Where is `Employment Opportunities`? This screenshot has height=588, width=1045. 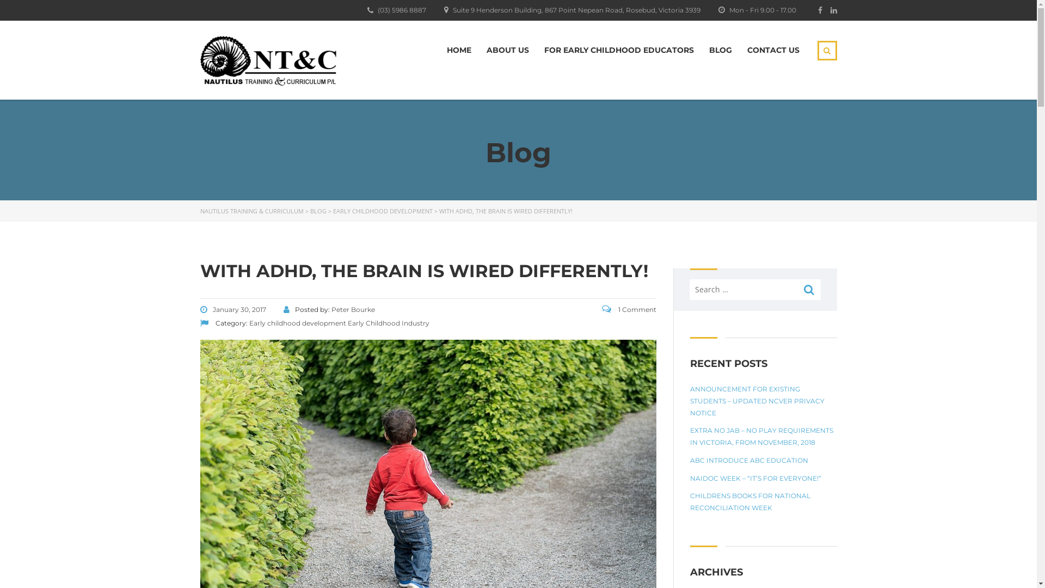 Employment Opportunities is located at coordinates (262, 378).